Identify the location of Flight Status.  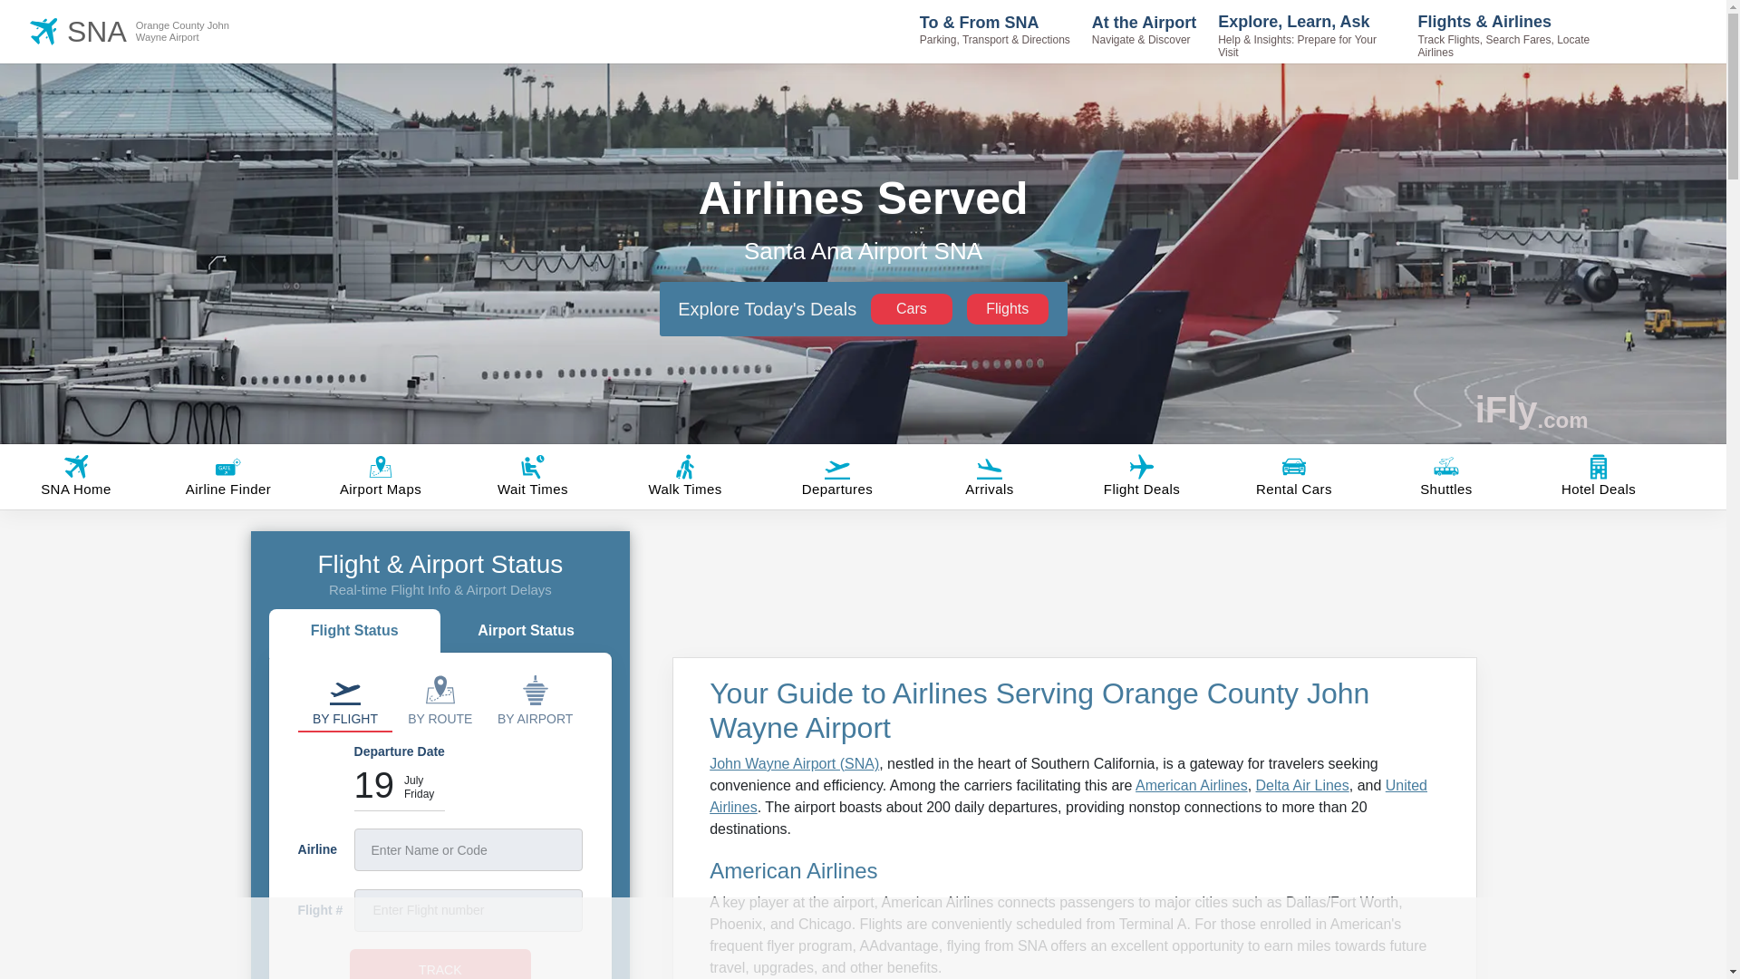
(526, 633).